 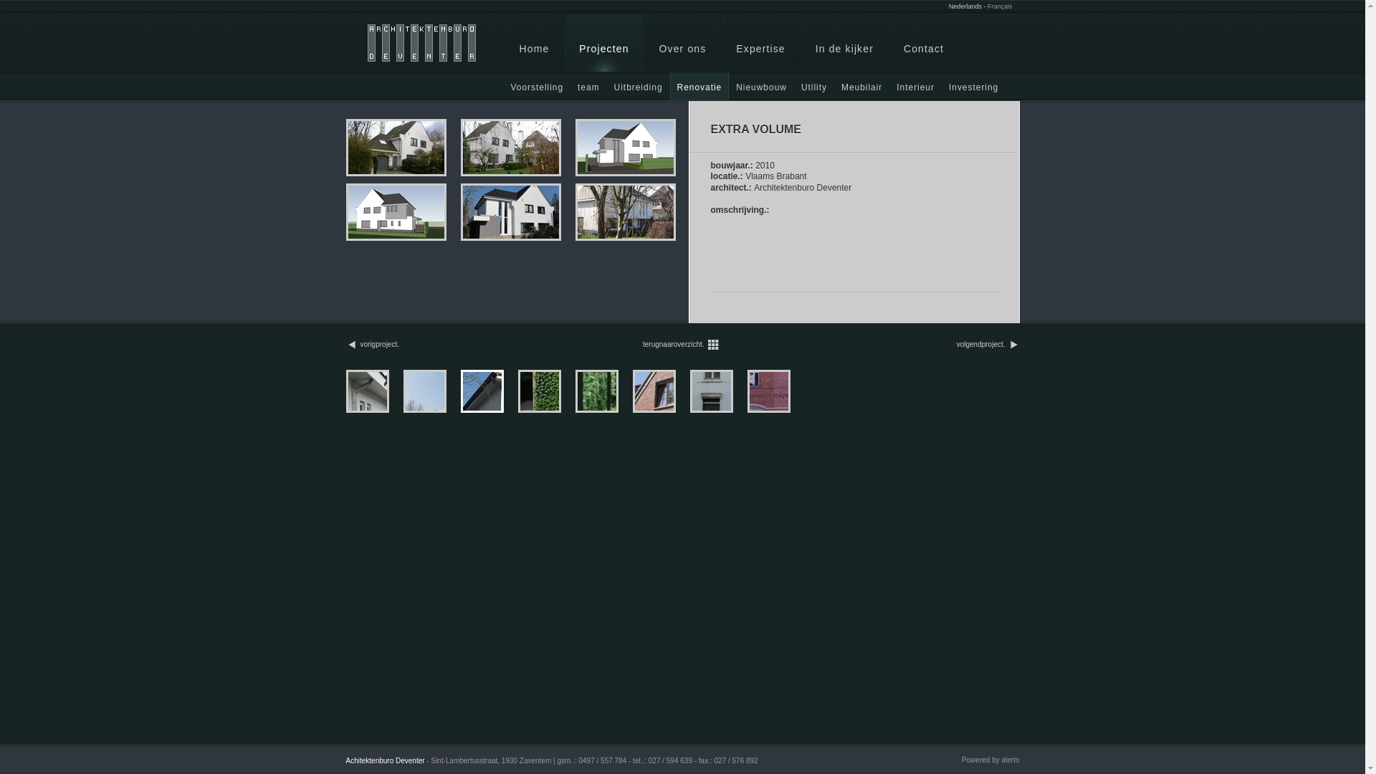 I want to click on Powered by alerto, so click(x=990, y=760).